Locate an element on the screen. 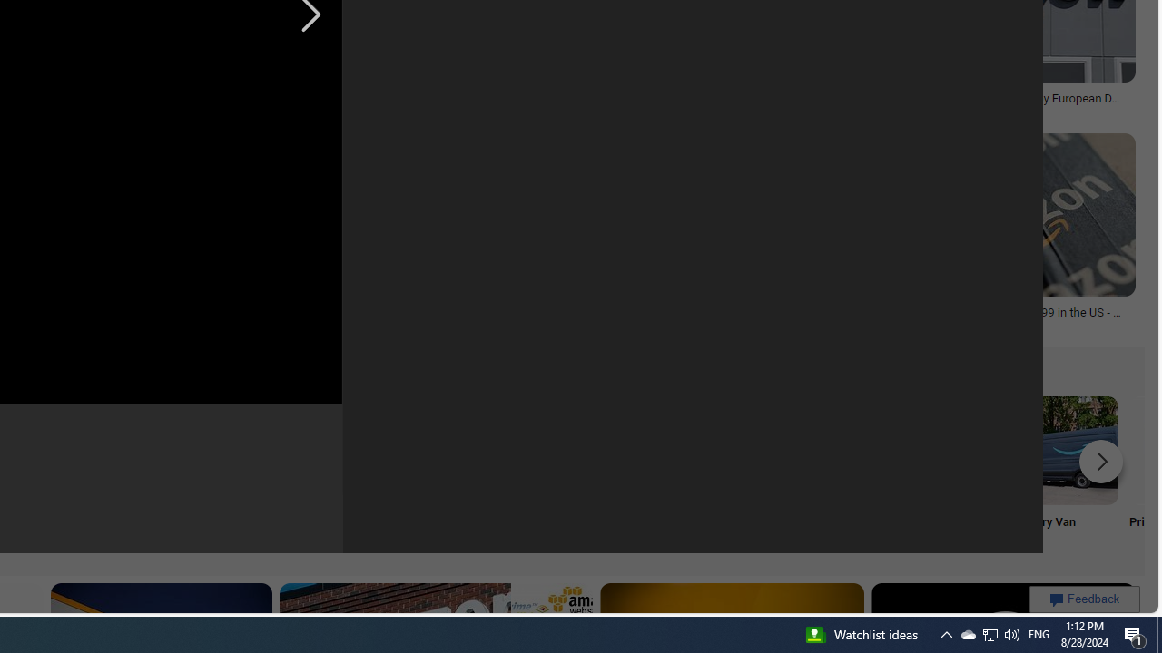 This screenshot has width=1162, height=653. Amazon Delivery Van Delivery Van is located at coordinates (1064, 473).